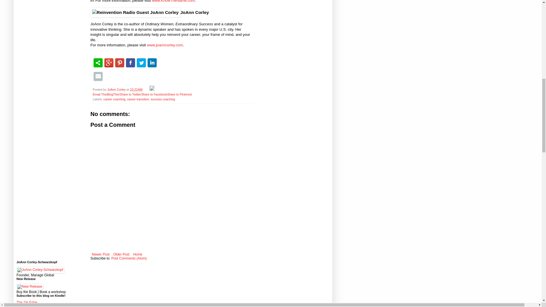 Image resolution: width=546 pixels, height=307 pixels. Describe the element at coordinates (101, 254) in the screenshot. I see `Newer Post` at that location.